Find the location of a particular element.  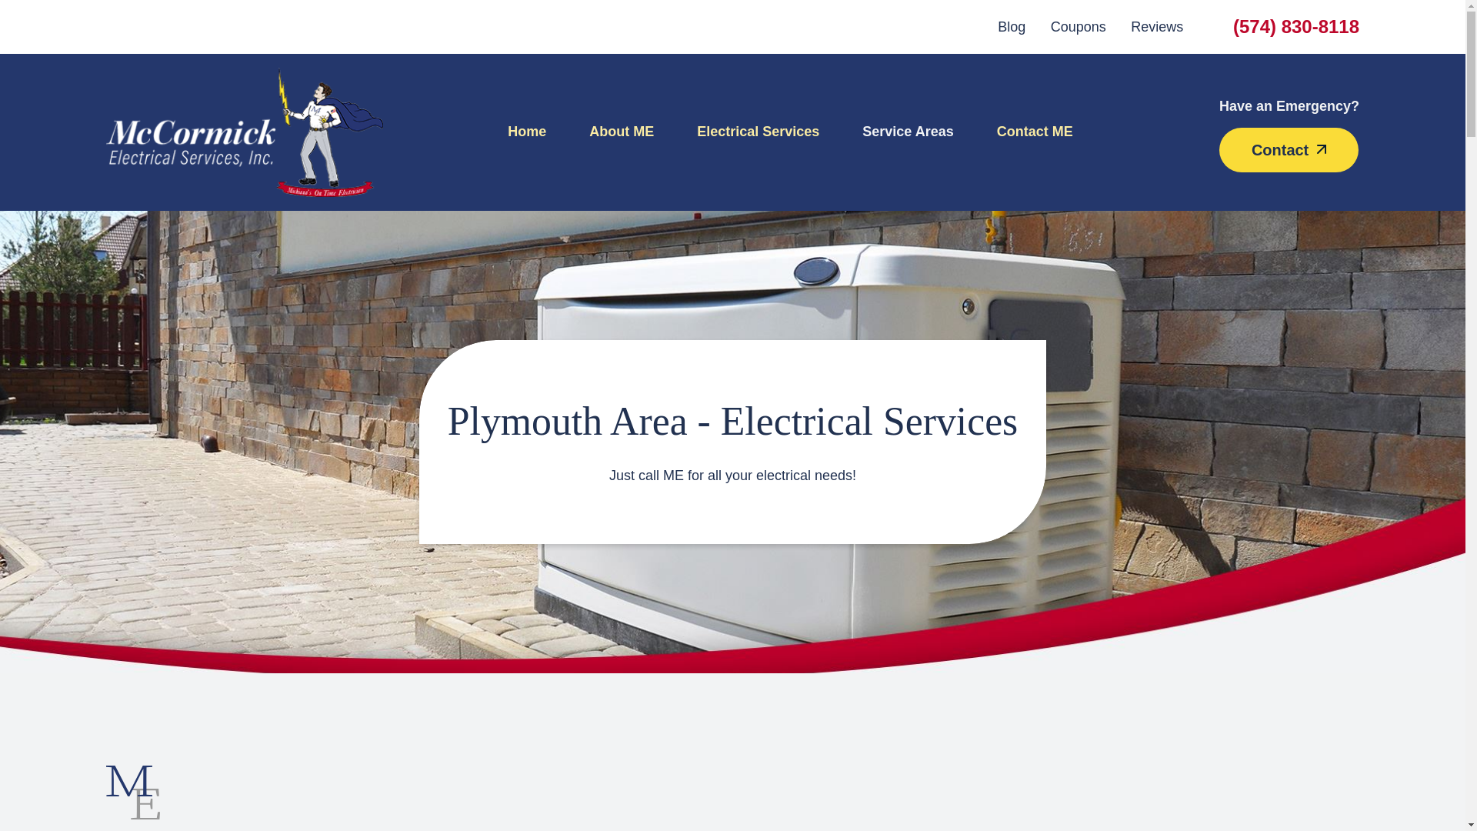

Blog is located at coordinates (1011, 26).